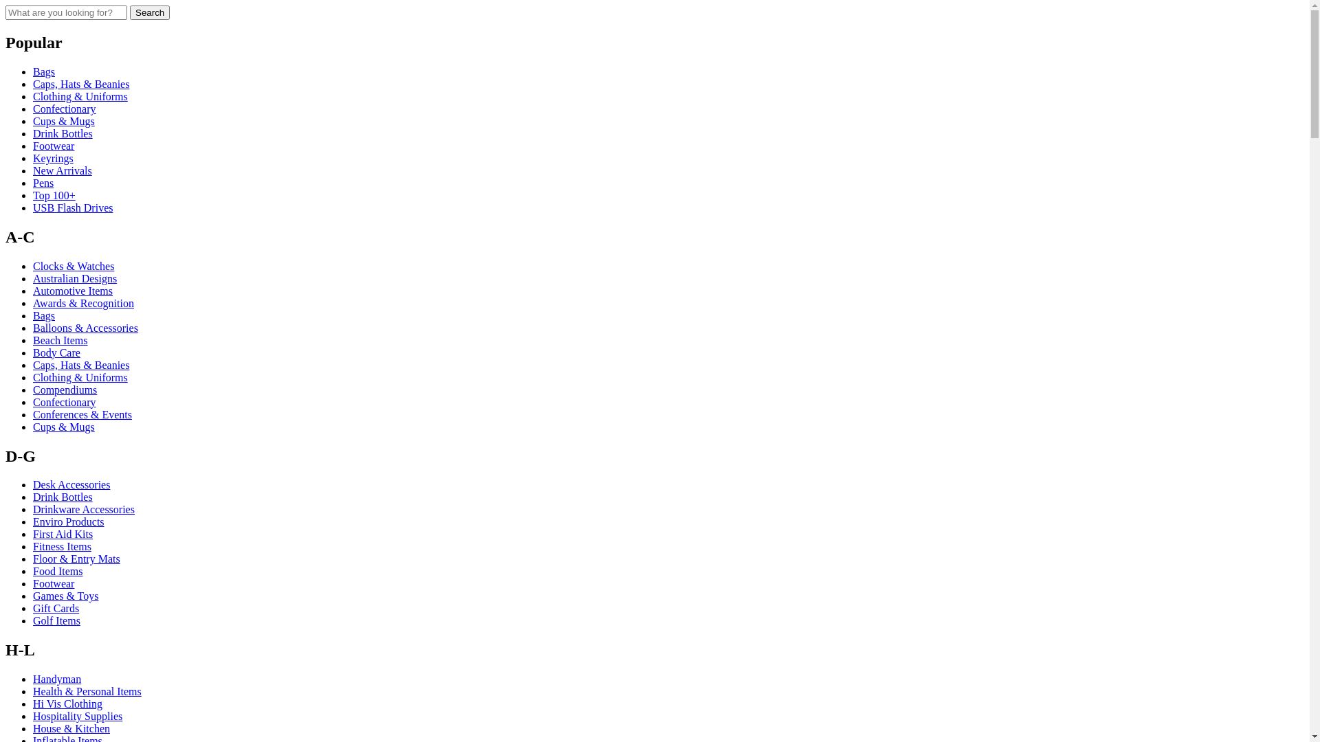 Image resolution: width=1320 pixels, height=742 pixels. What do you see at coordinates (73, 291) in the screenshot?
I see `Automotive Items` at bounding box center [73, 291].